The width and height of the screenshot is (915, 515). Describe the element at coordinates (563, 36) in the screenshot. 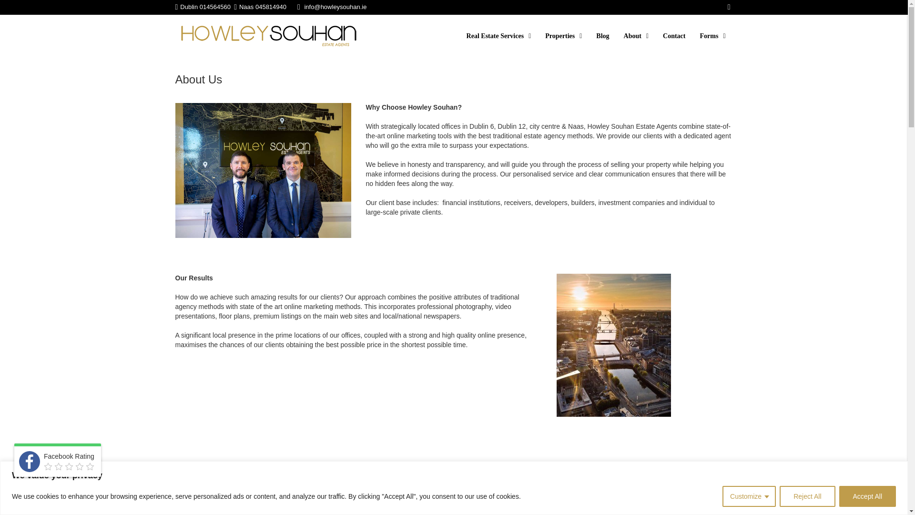

I see `Properties` at that location.